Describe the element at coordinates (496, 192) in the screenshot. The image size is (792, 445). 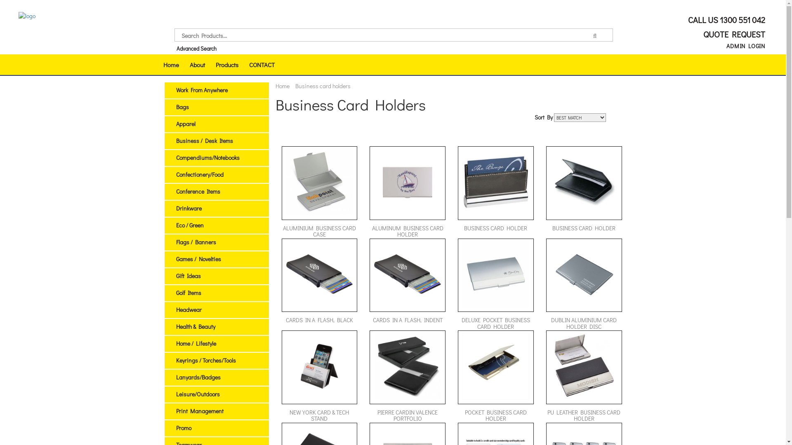
I see `BUSINESS CARD HOLDER` at that location.